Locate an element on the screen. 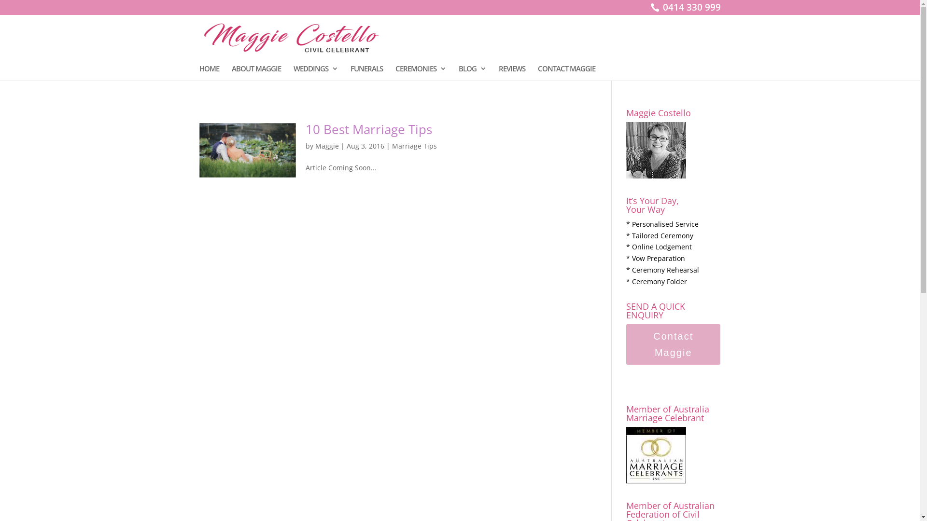 The height and width of the screenshot is (521, 927). CONTACT MAGGIE is located at coordinates (567, 73).